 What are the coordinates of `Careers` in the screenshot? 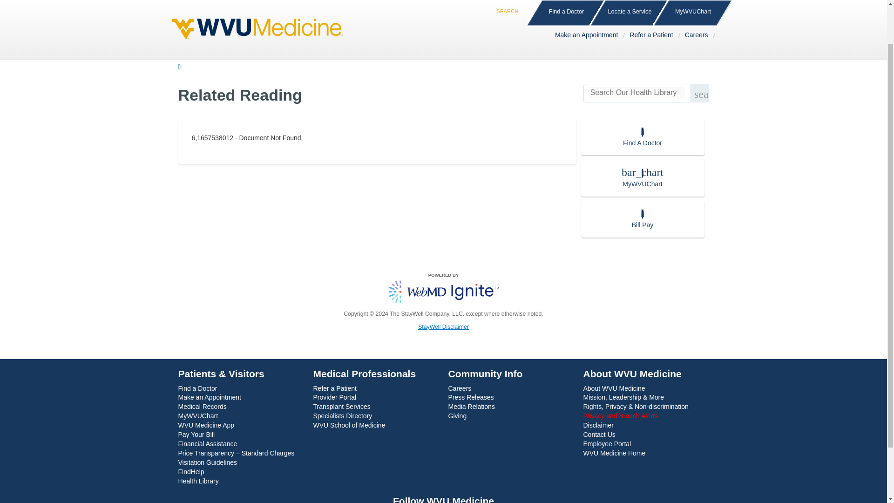 It's located at (698, 0).